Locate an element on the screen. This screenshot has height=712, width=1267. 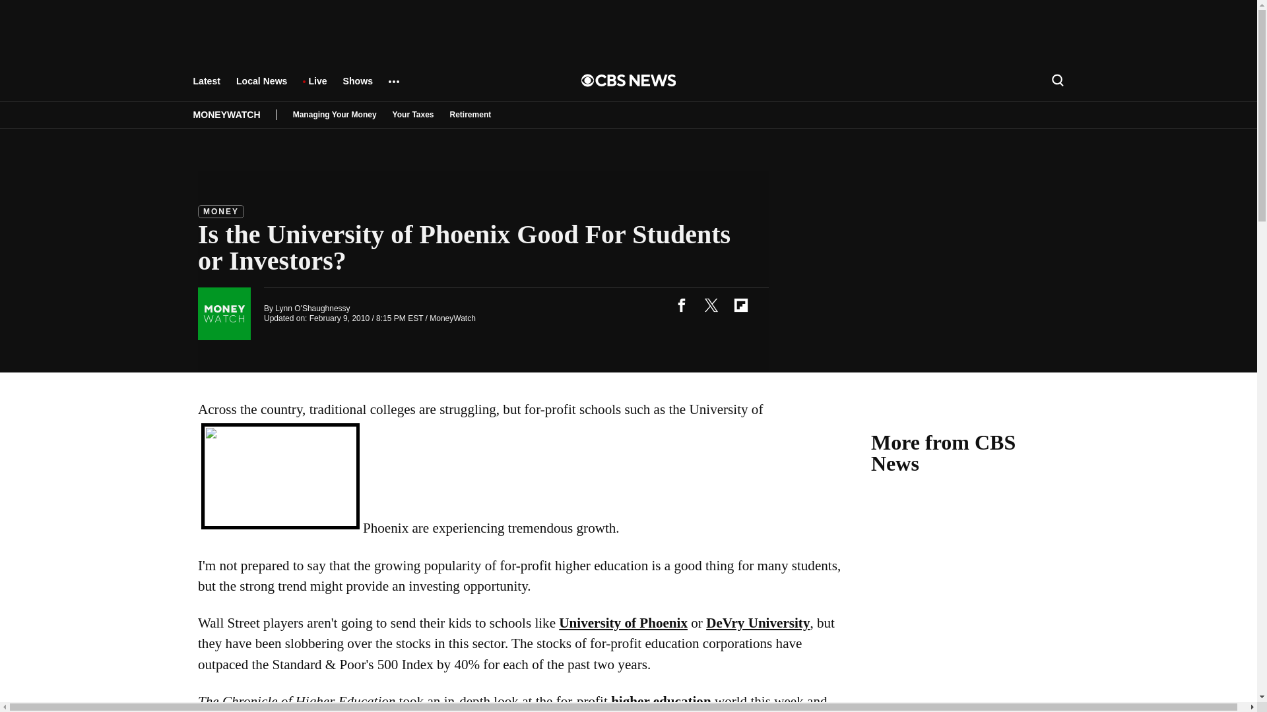
twitter is located at coordinates (711, 305).